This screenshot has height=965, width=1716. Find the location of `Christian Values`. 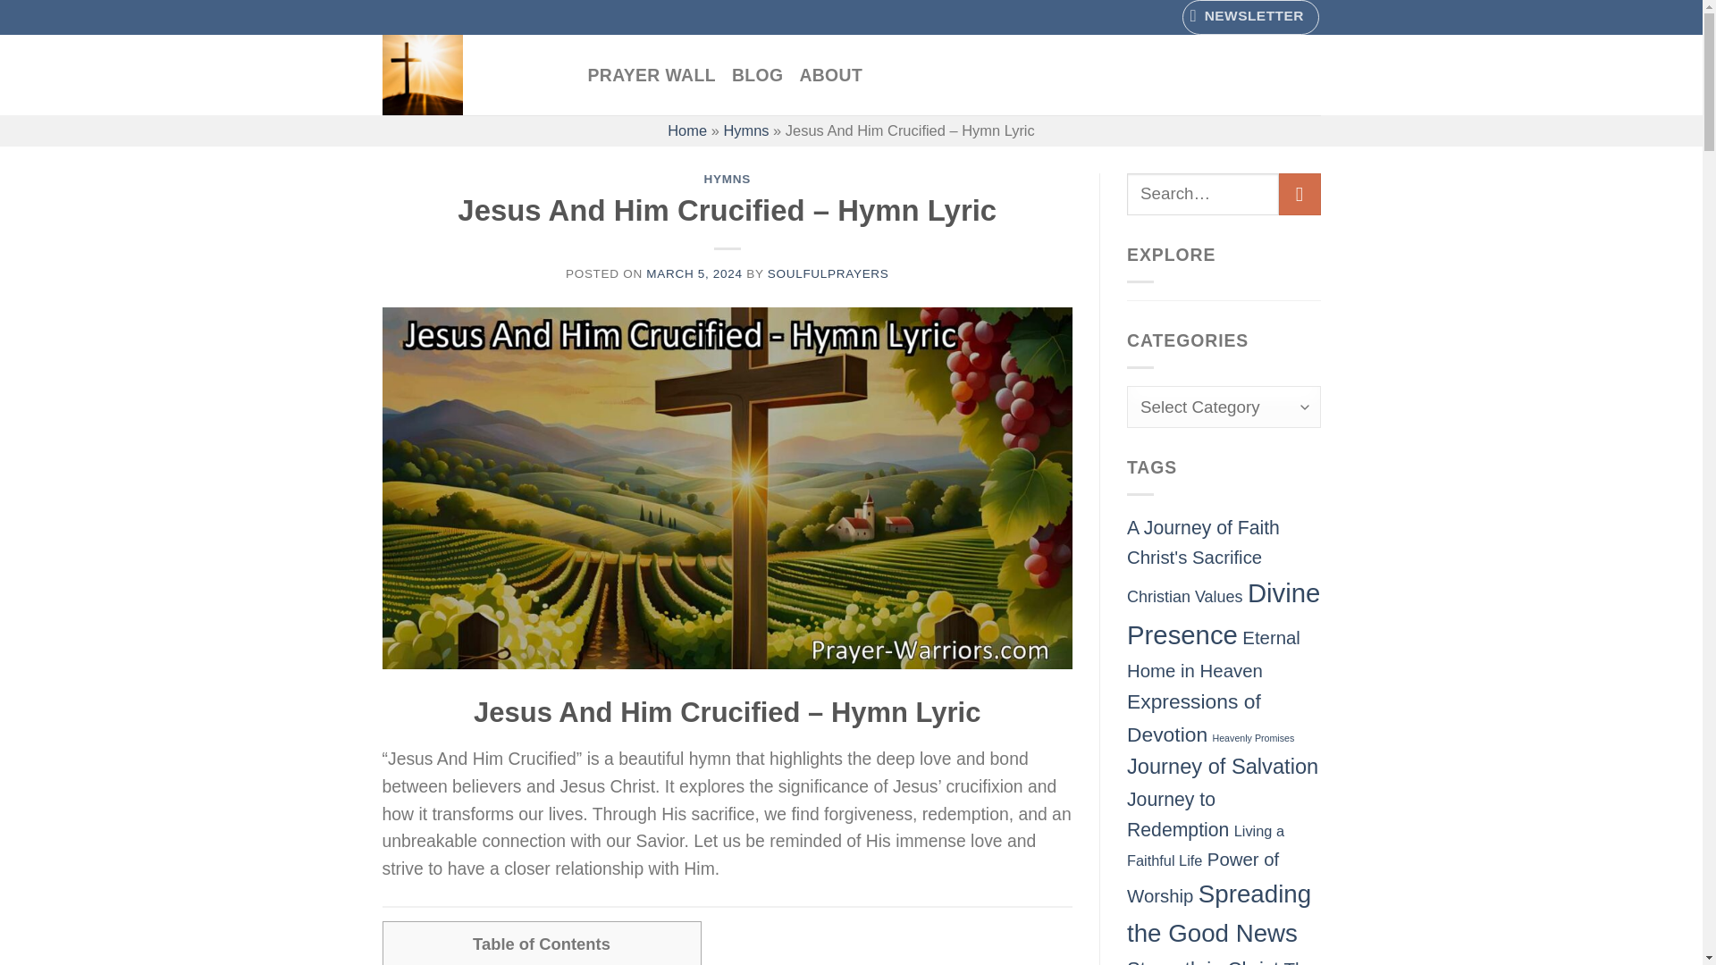

Christian Values is located at coordinates (1185, 597).